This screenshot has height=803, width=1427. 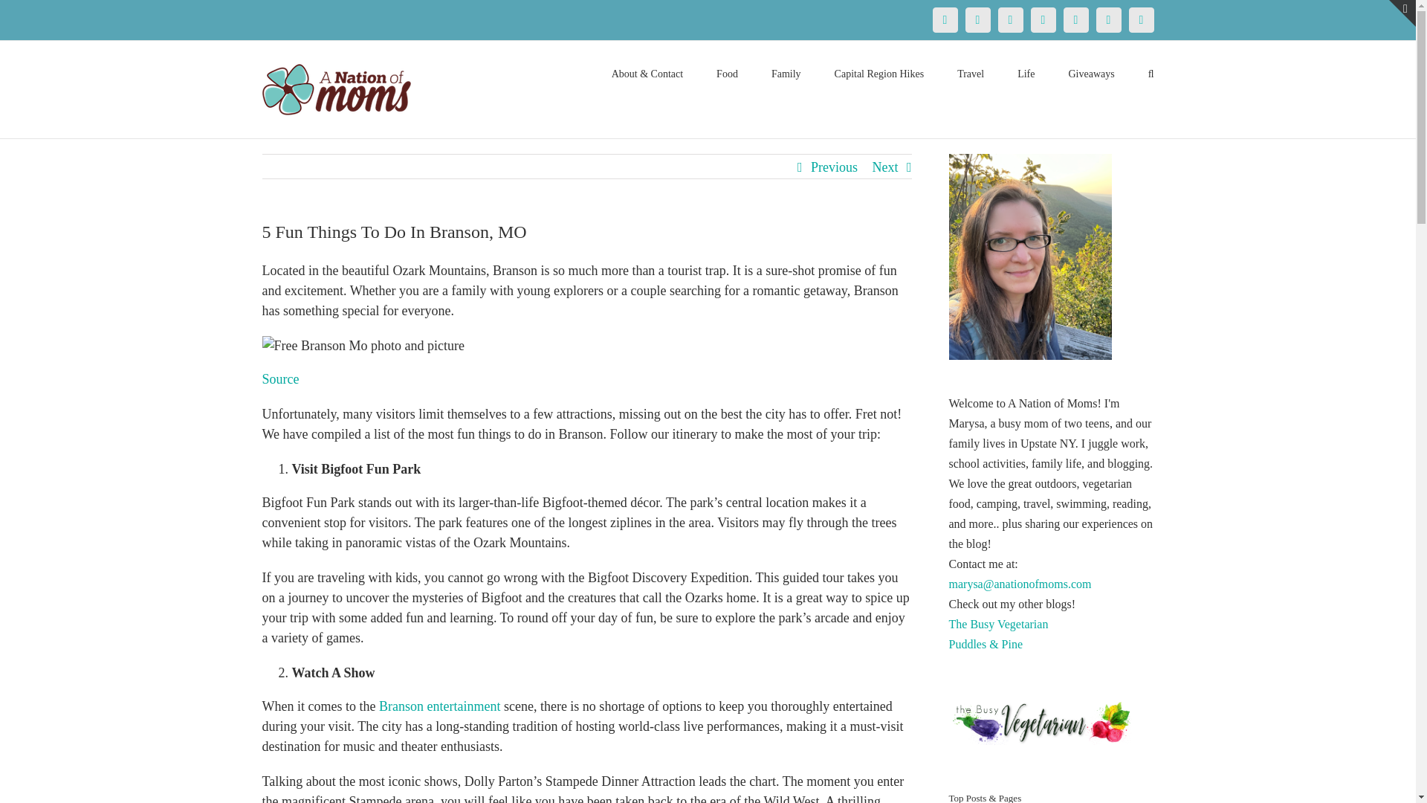 What do you see at coordinates (944, 19) in the screenshot?
I see `Facebook` at bounding box center [944, 19].